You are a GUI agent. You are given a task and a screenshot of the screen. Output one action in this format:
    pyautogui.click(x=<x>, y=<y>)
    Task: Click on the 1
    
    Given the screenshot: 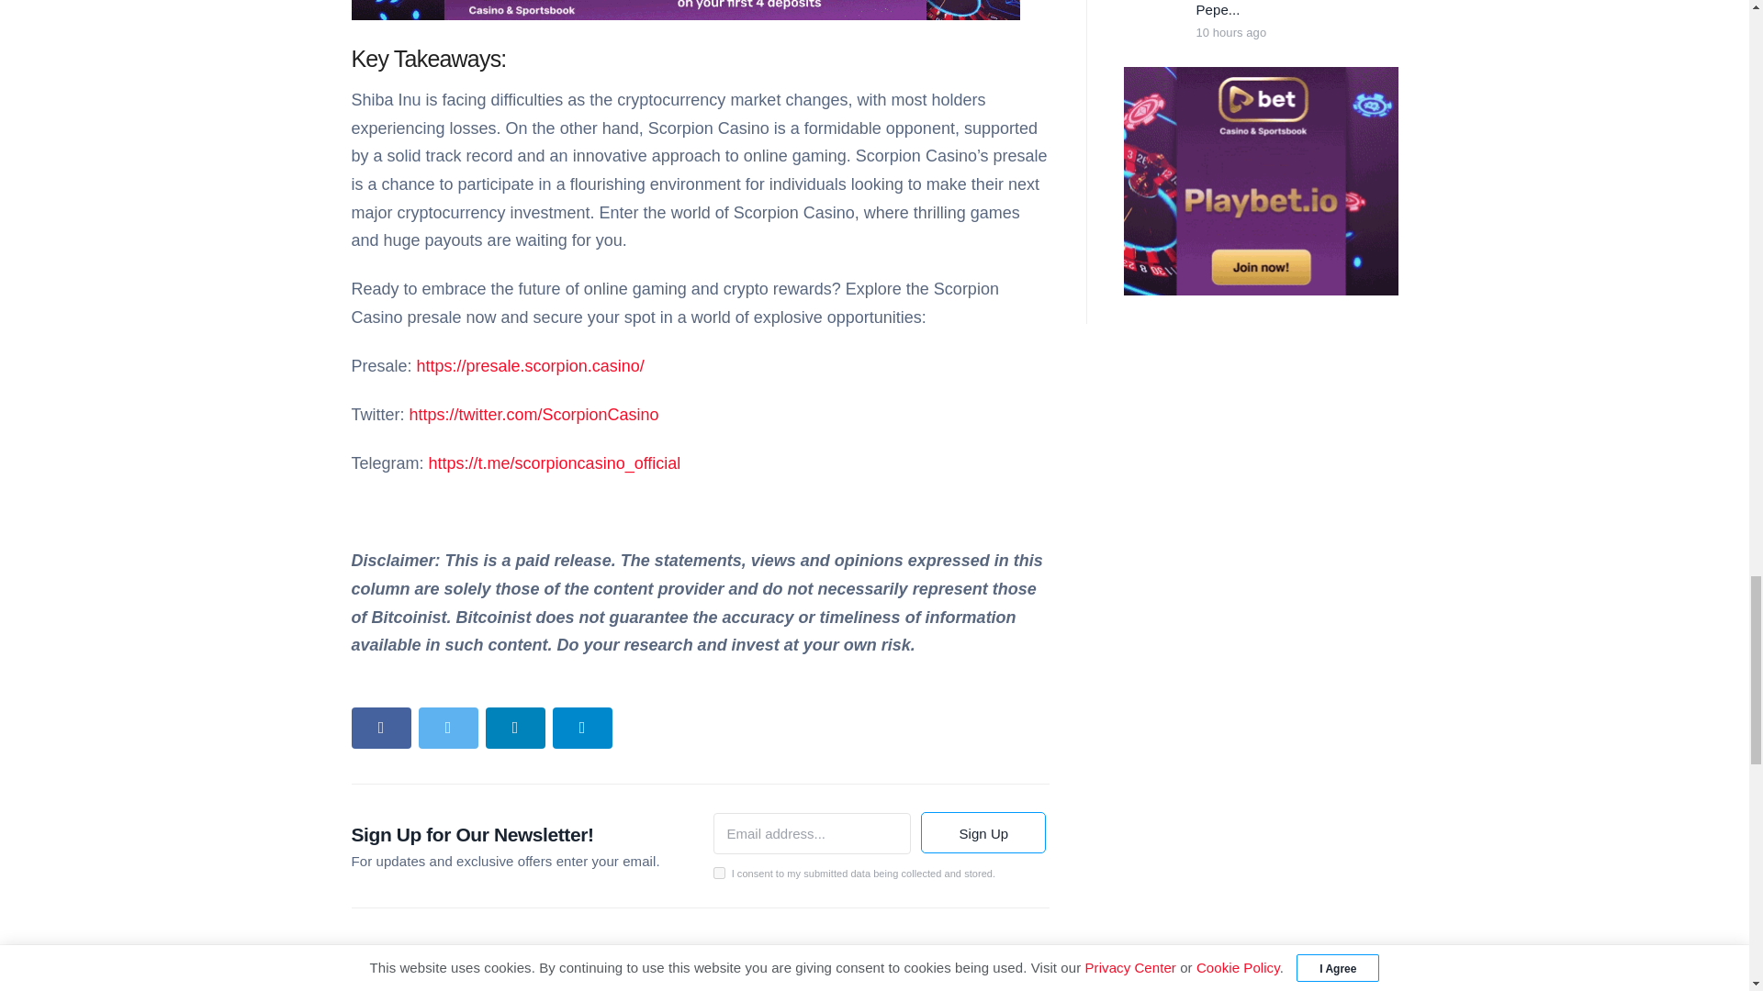 What is the action you would take?
    pyautogui.click(x=718, y=873)
    